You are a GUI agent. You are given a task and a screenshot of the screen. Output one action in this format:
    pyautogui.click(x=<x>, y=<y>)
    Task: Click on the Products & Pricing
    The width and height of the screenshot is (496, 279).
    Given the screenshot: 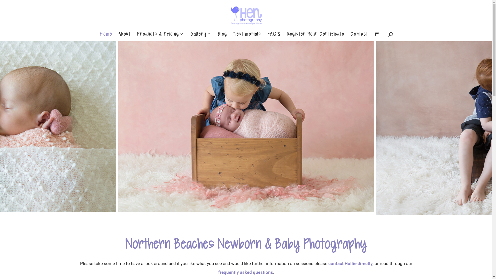 What is the action you would take?
    pyautogui.click(x=160, y=37)
    